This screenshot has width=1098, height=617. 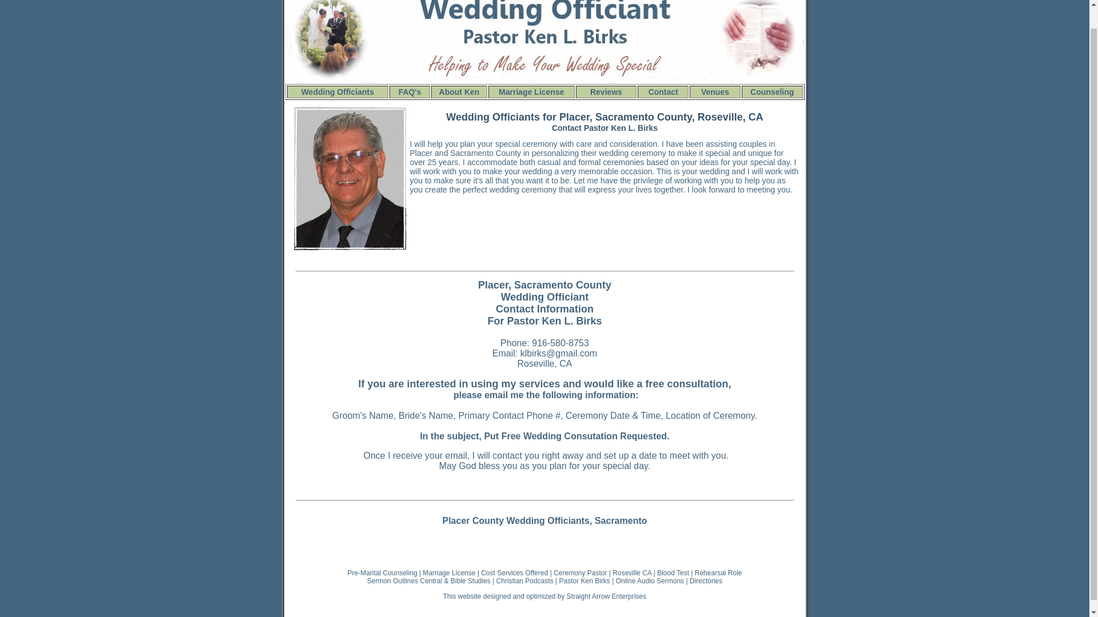 What do you see at coordinates (382, 572) in the screenshot?
I see `Pre-Marital Counseling` at bounding box center [382, 572].